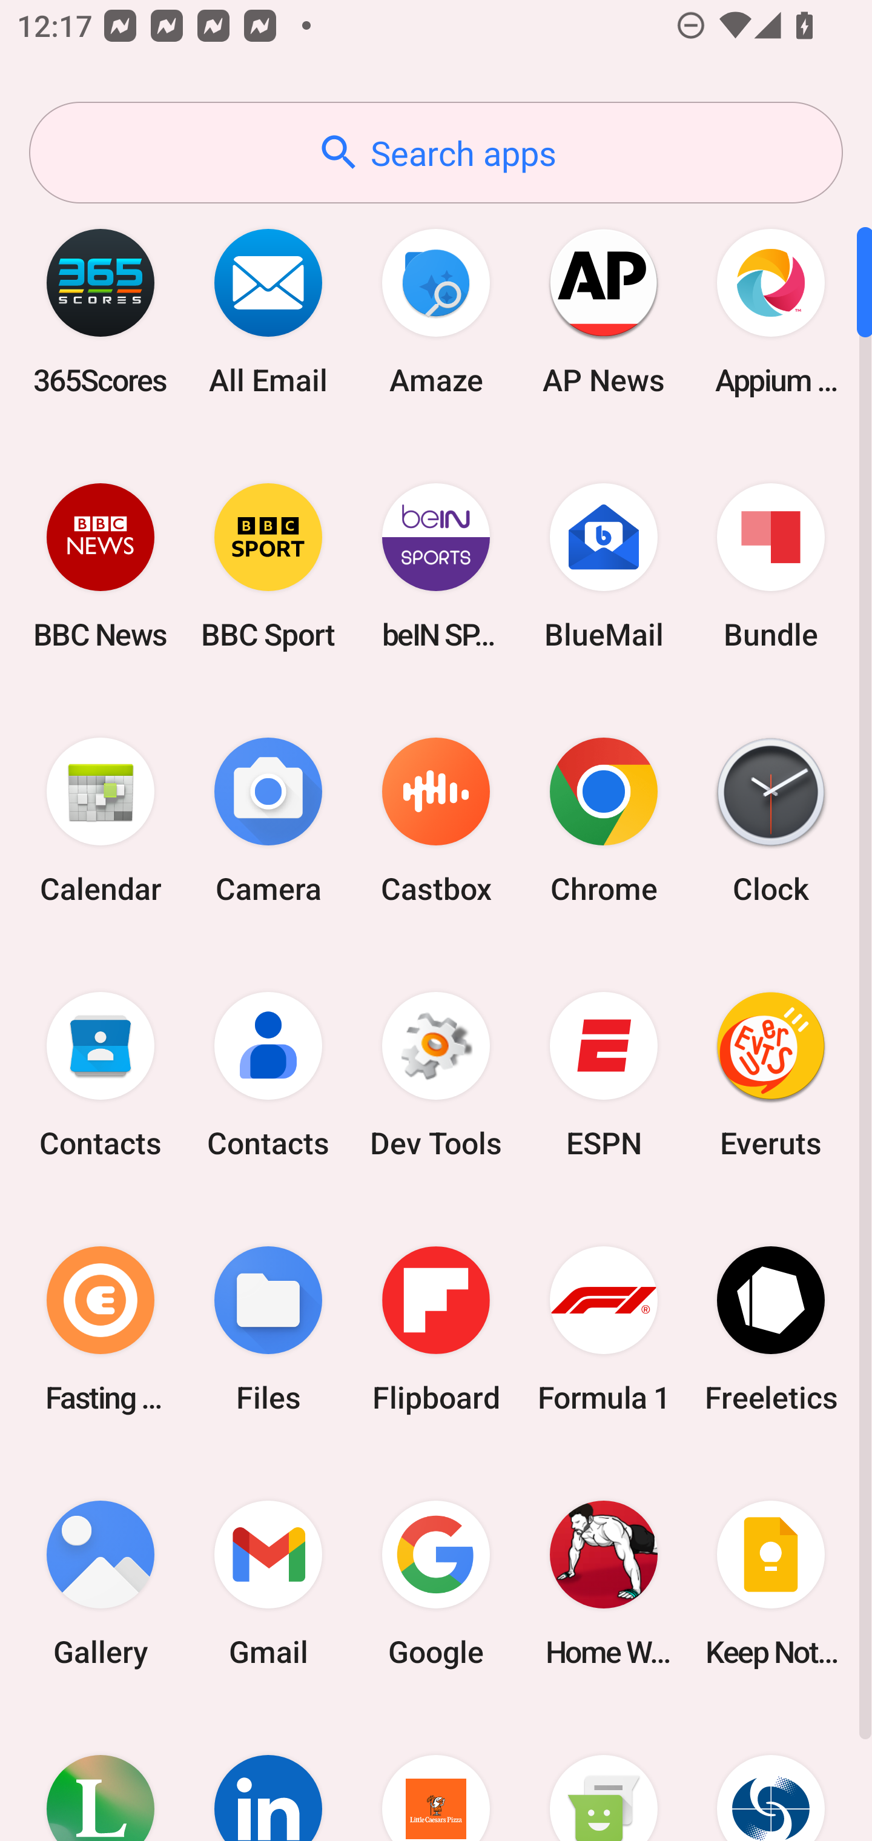 This screenshot has height=1841, width=872. I want to click on Home Workout, so click(603, 1583).